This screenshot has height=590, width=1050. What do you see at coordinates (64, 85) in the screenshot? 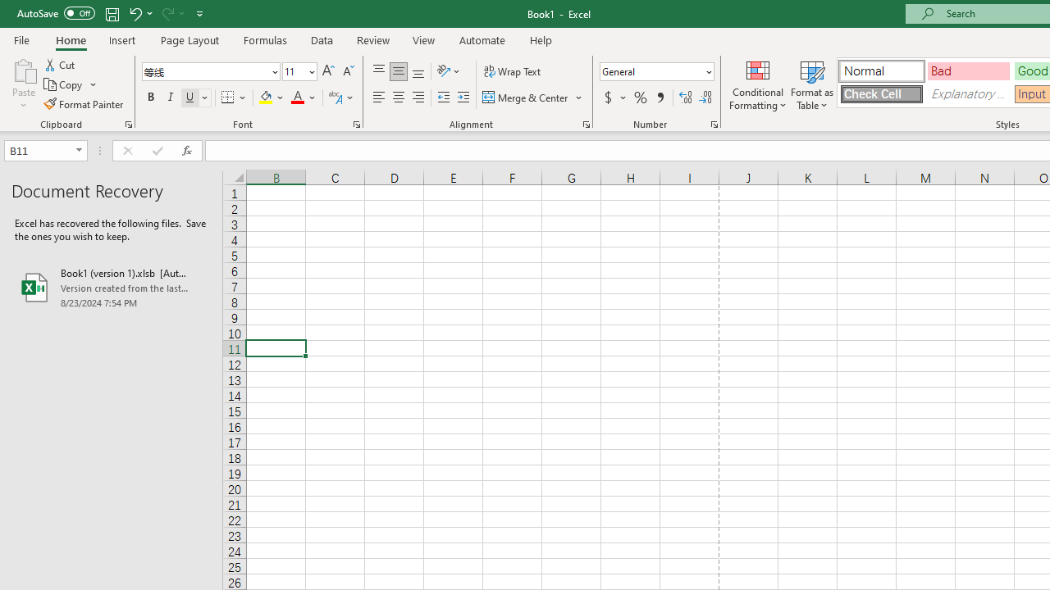
I see `Copy` at bounding box center [64, 85].